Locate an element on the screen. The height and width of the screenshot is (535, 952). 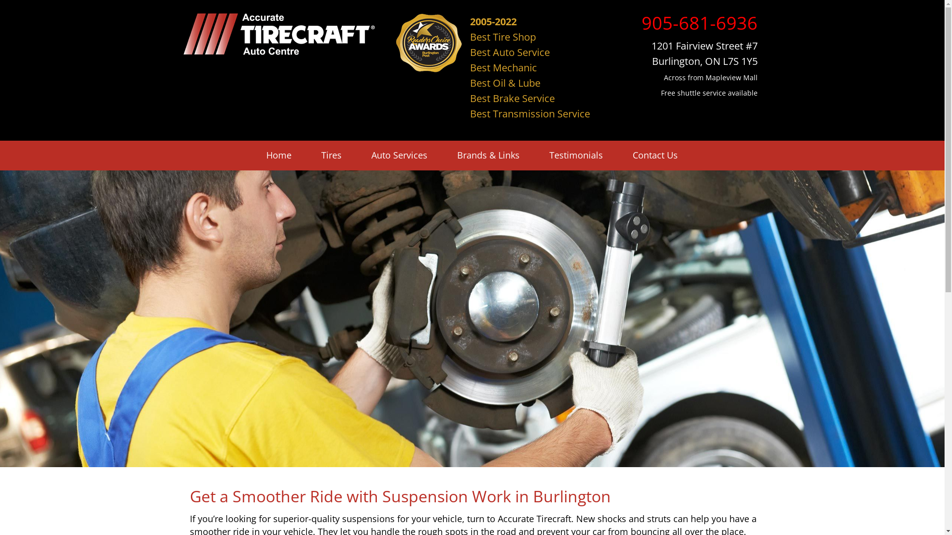
Contact Us is located at coordinates (655, 156).